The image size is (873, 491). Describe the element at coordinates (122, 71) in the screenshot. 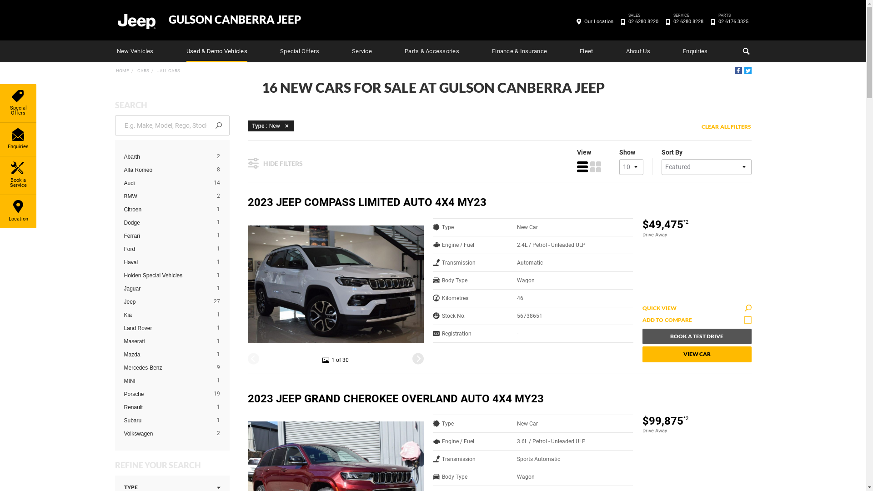

I see `HOME` at that location.